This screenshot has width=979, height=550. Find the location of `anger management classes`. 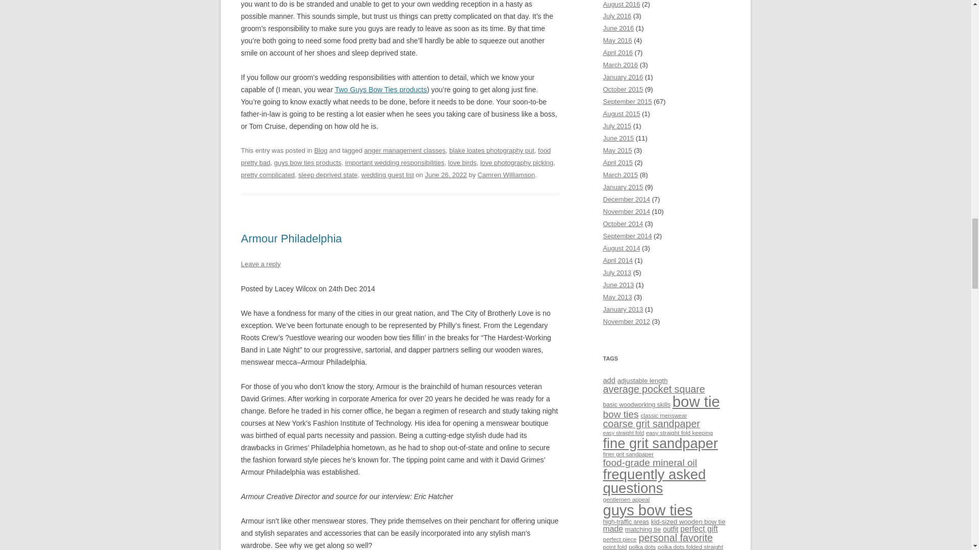

anger management classes is located at coordinates (405, 151).